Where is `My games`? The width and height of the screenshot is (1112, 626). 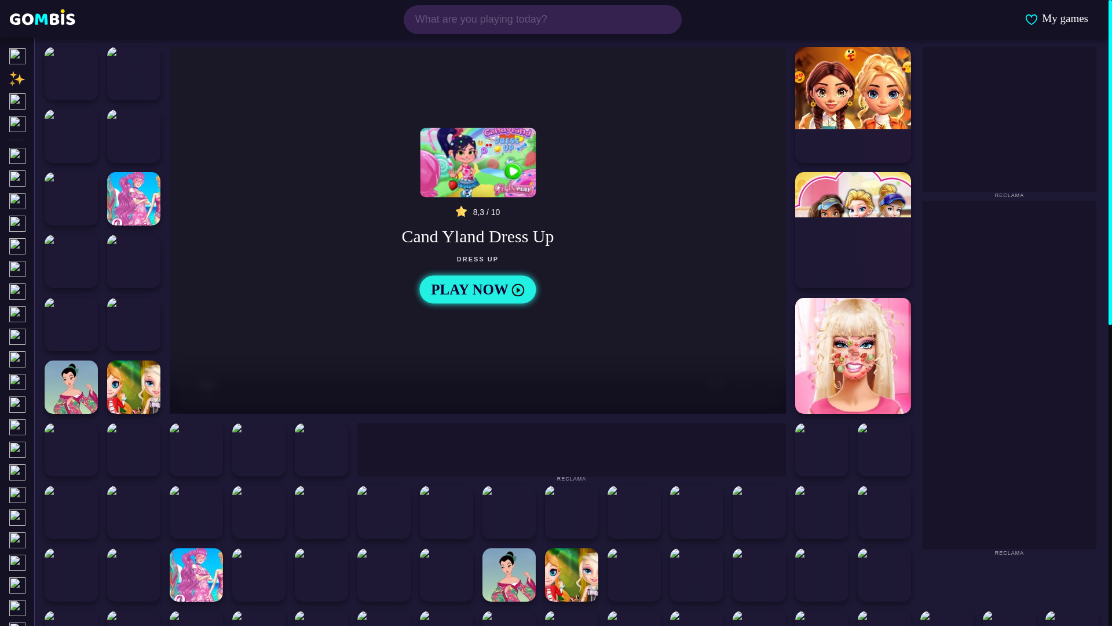
My games is located at coordinates (1056, 19).